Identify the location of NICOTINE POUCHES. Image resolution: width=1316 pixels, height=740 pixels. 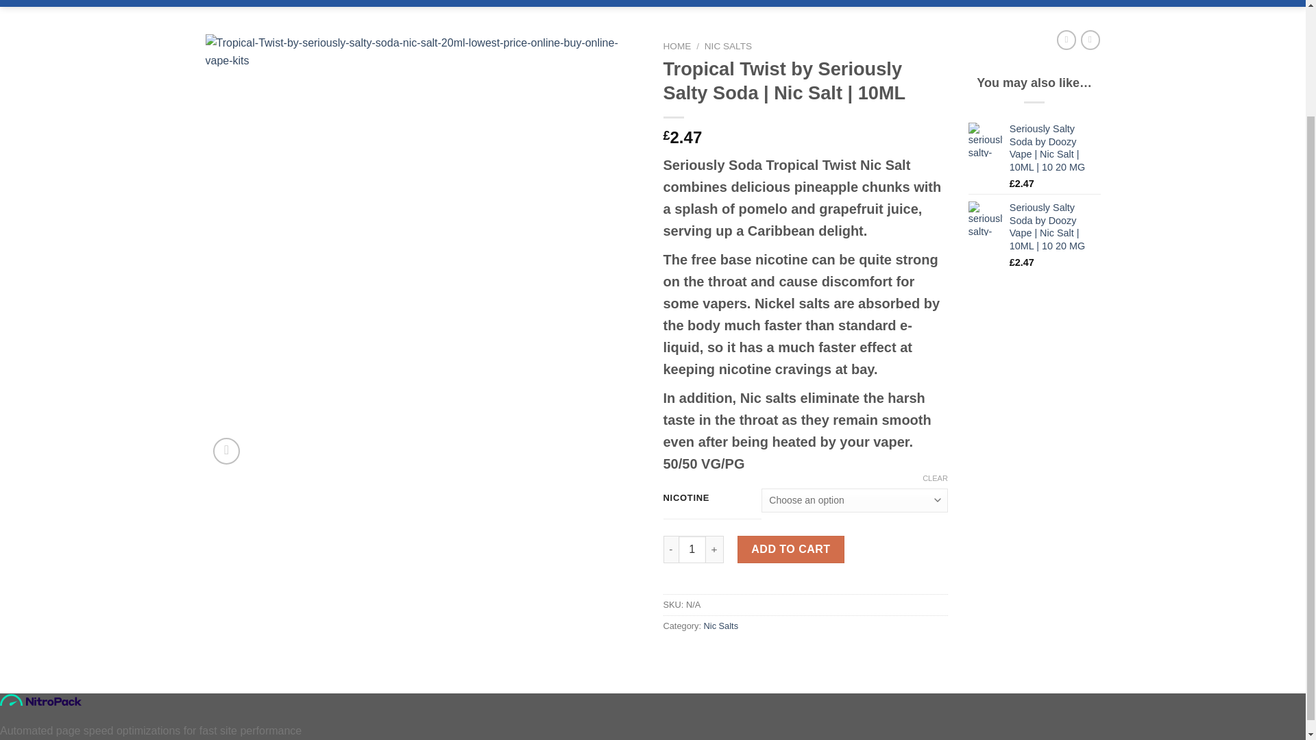
(504, 1).